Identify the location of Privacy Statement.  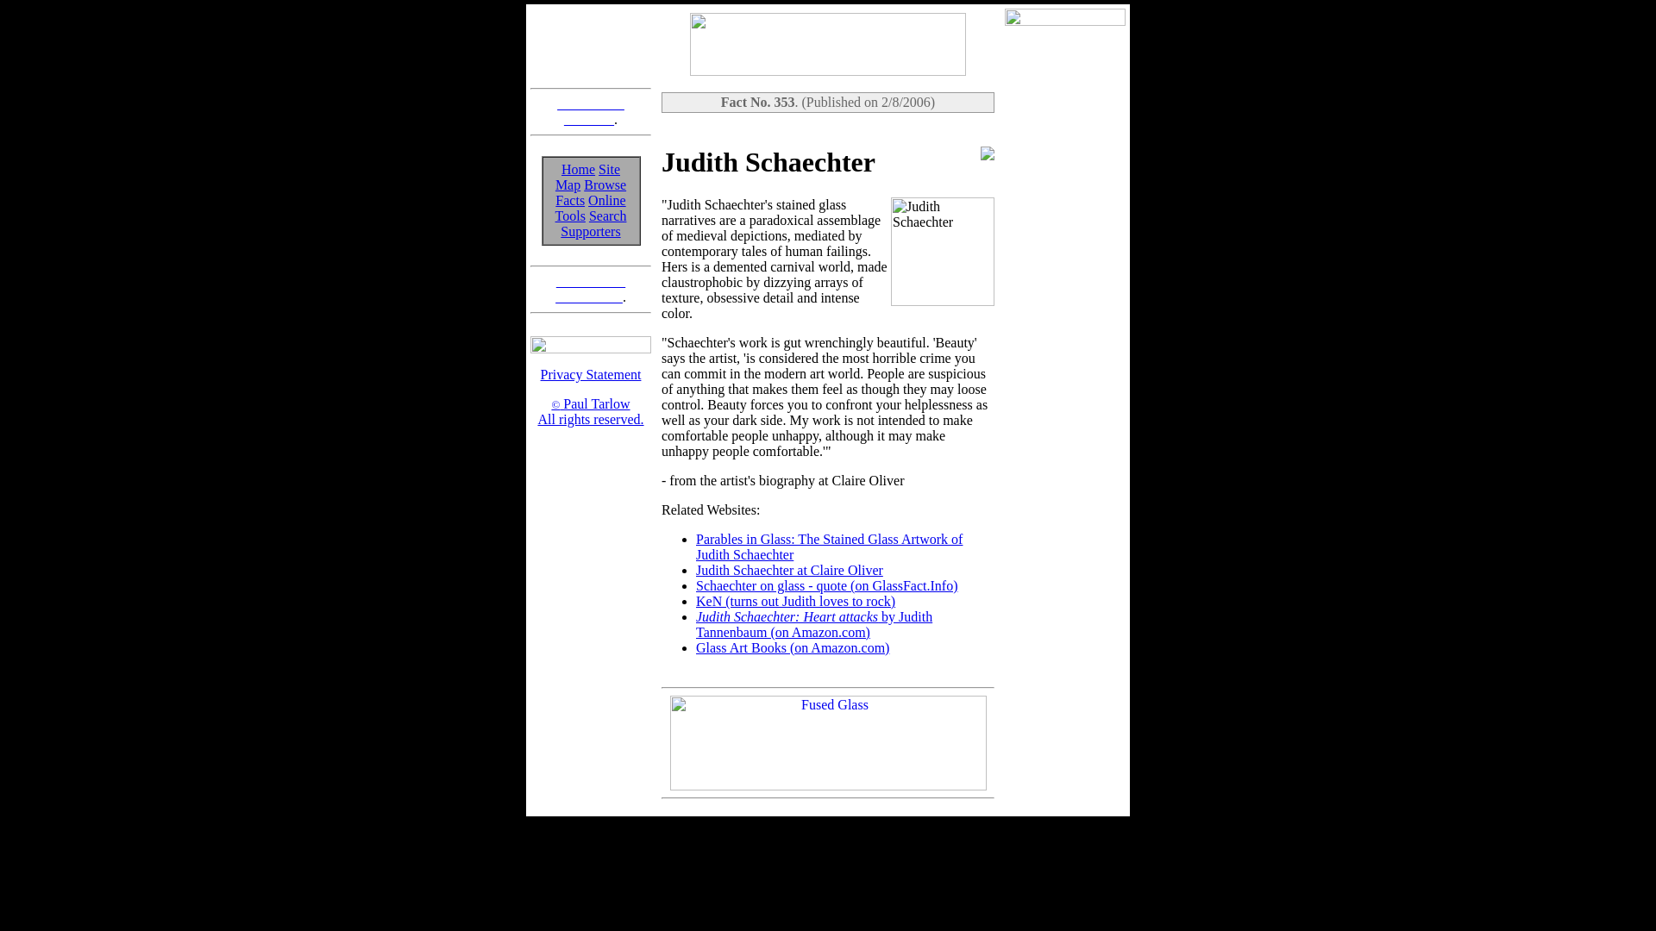
(590, 111).